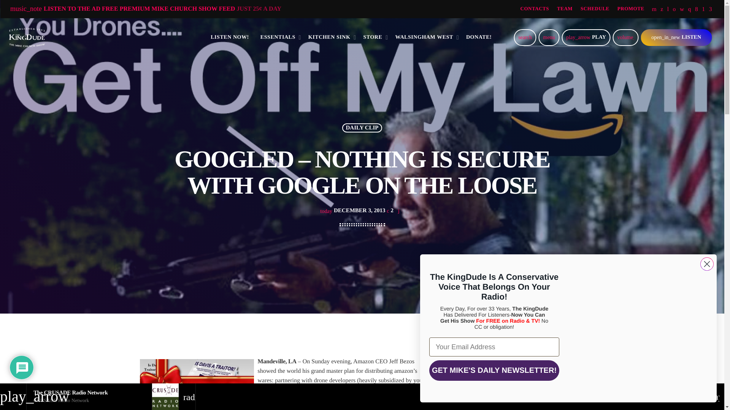  What do you see at coordinates (595, 9) in the screenshot?
I see `SCHEDULE` at bounding box center [595, 9].